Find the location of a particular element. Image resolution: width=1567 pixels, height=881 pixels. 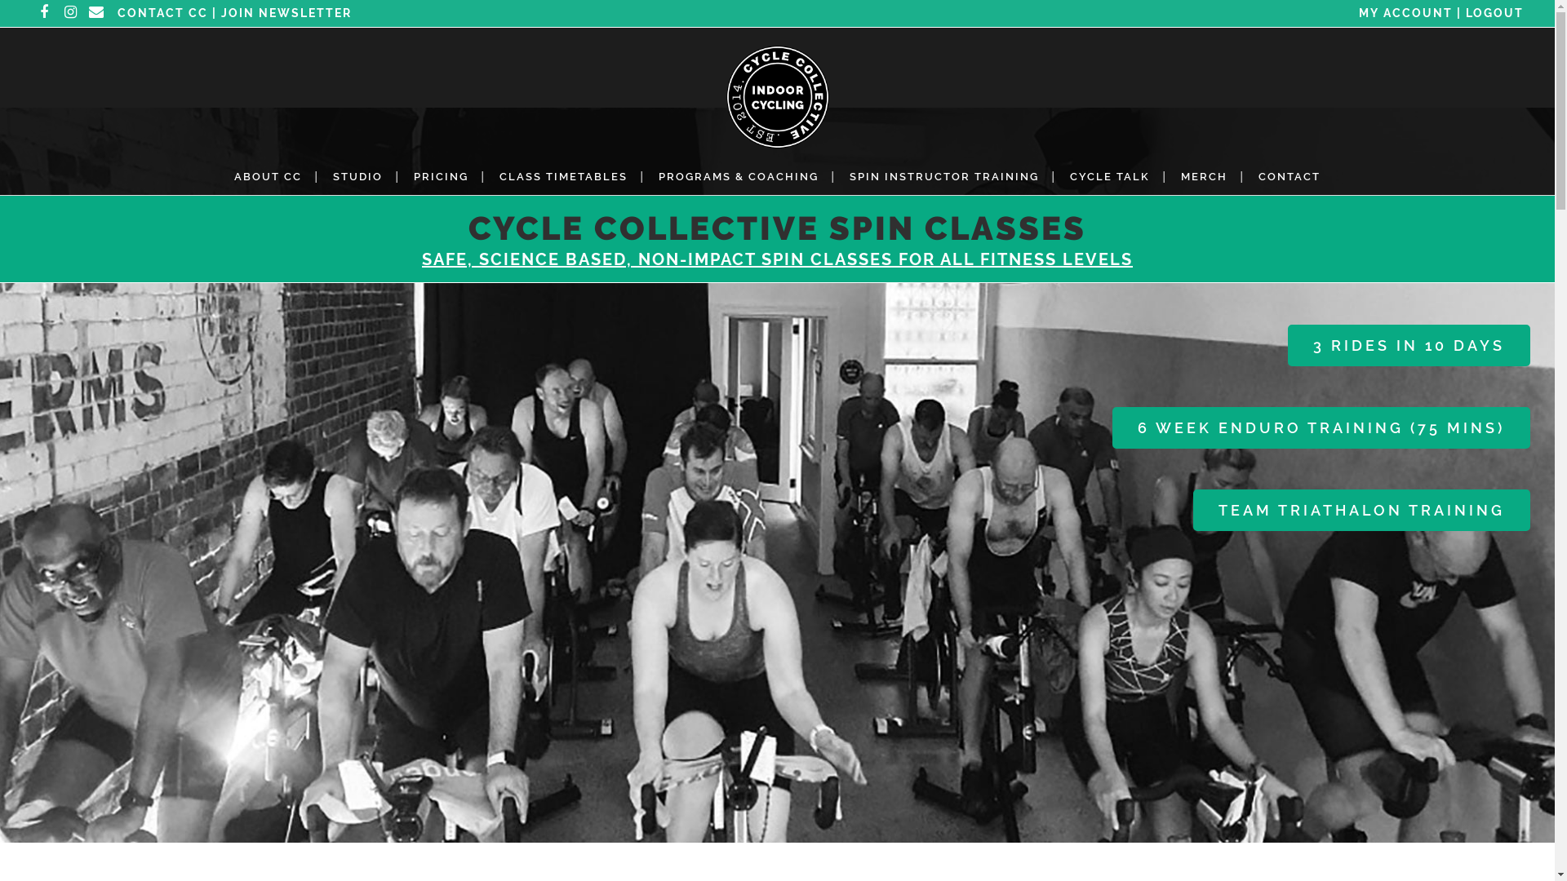

SPIN INSTRUCTOR TRAINING is located at coordinates (944, 176).